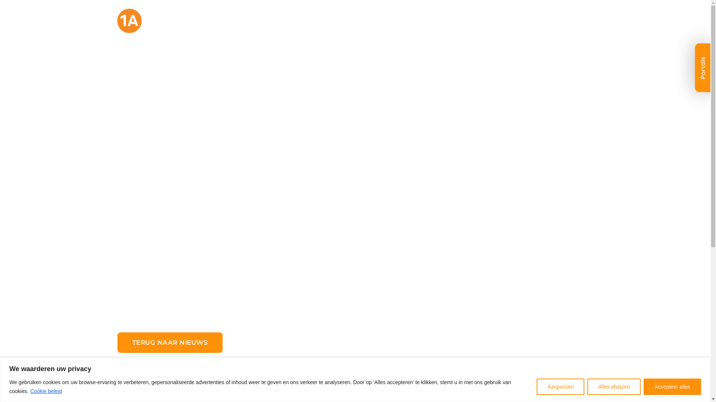  I want to click on werken bij, so click(516, 26).